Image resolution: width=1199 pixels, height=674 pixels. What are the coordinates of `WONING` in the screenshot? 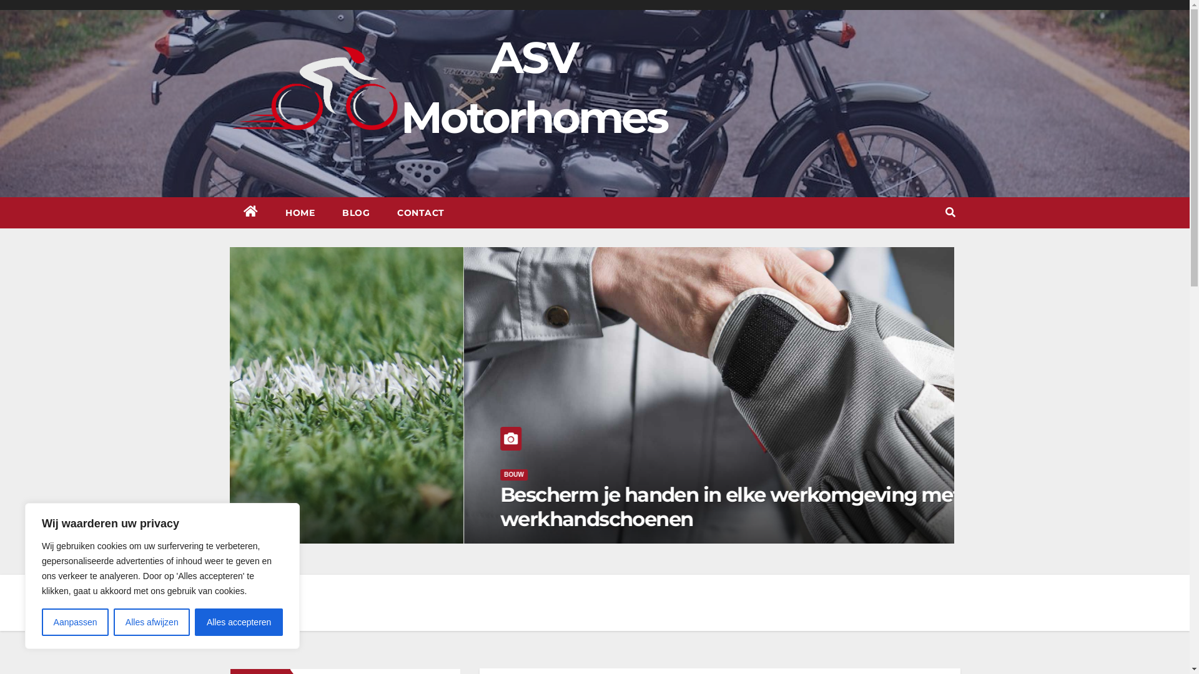 It's located at (283, 499).